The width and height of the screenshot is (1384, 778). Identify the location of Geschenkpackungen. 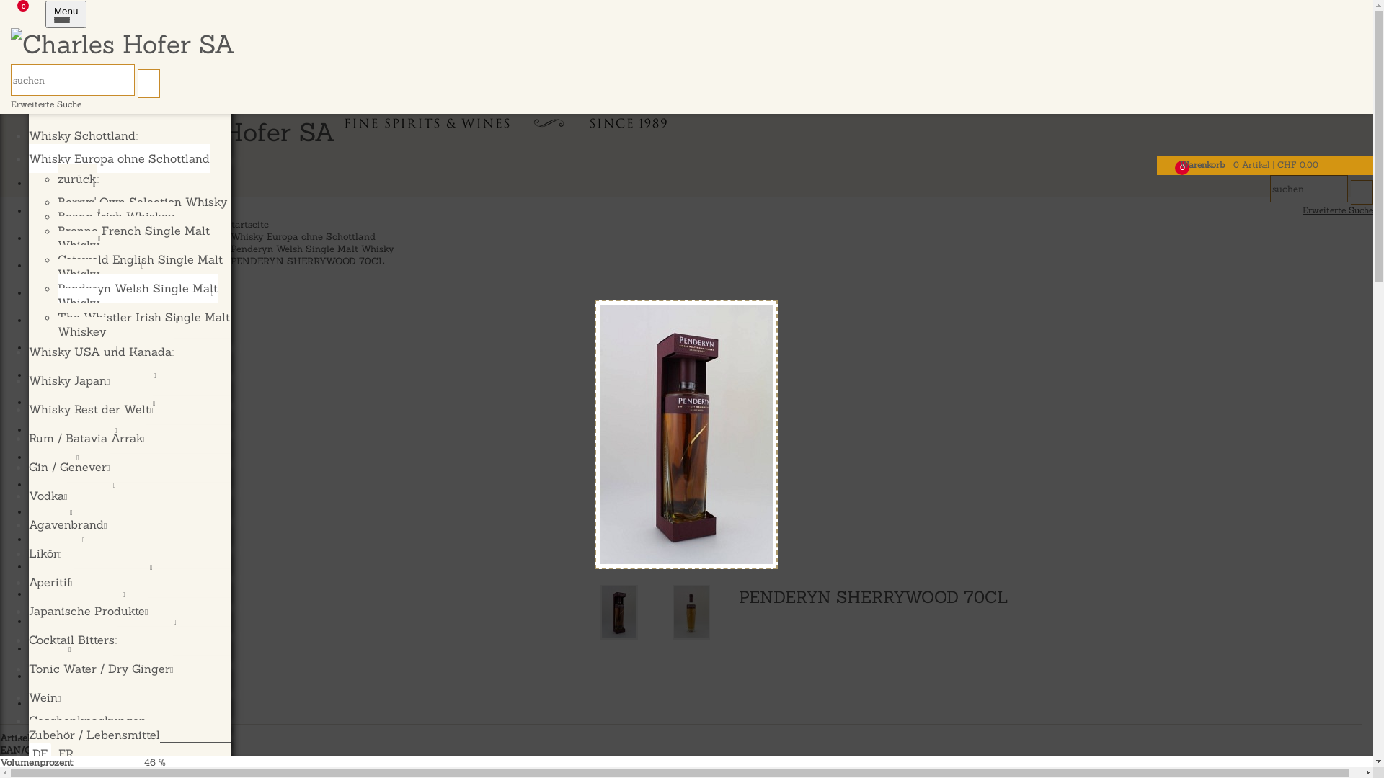
(92, 677).